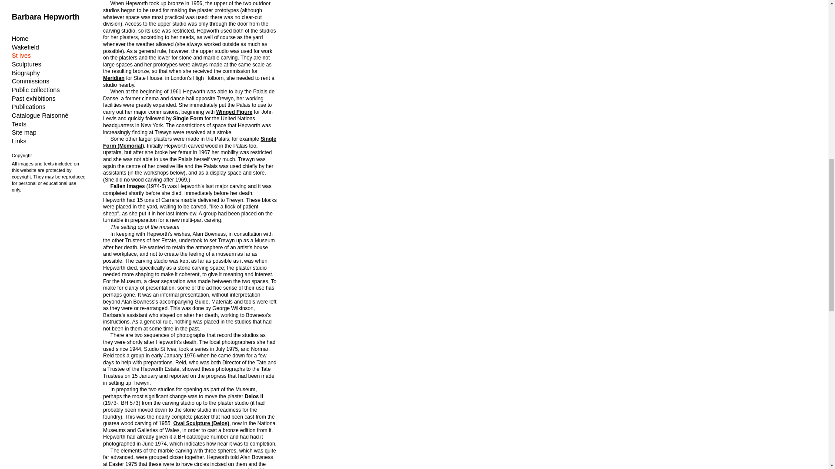 This screenshot has width=835, height=469. I want to click on Winged Figure, so click(234, 112).